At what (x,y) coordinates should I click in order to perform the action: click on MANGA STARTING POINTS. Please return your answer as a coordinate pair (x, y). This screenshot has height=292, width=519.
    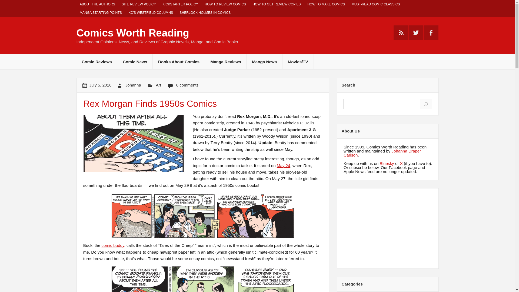
    Looking at the image, I should click on (101, 13).